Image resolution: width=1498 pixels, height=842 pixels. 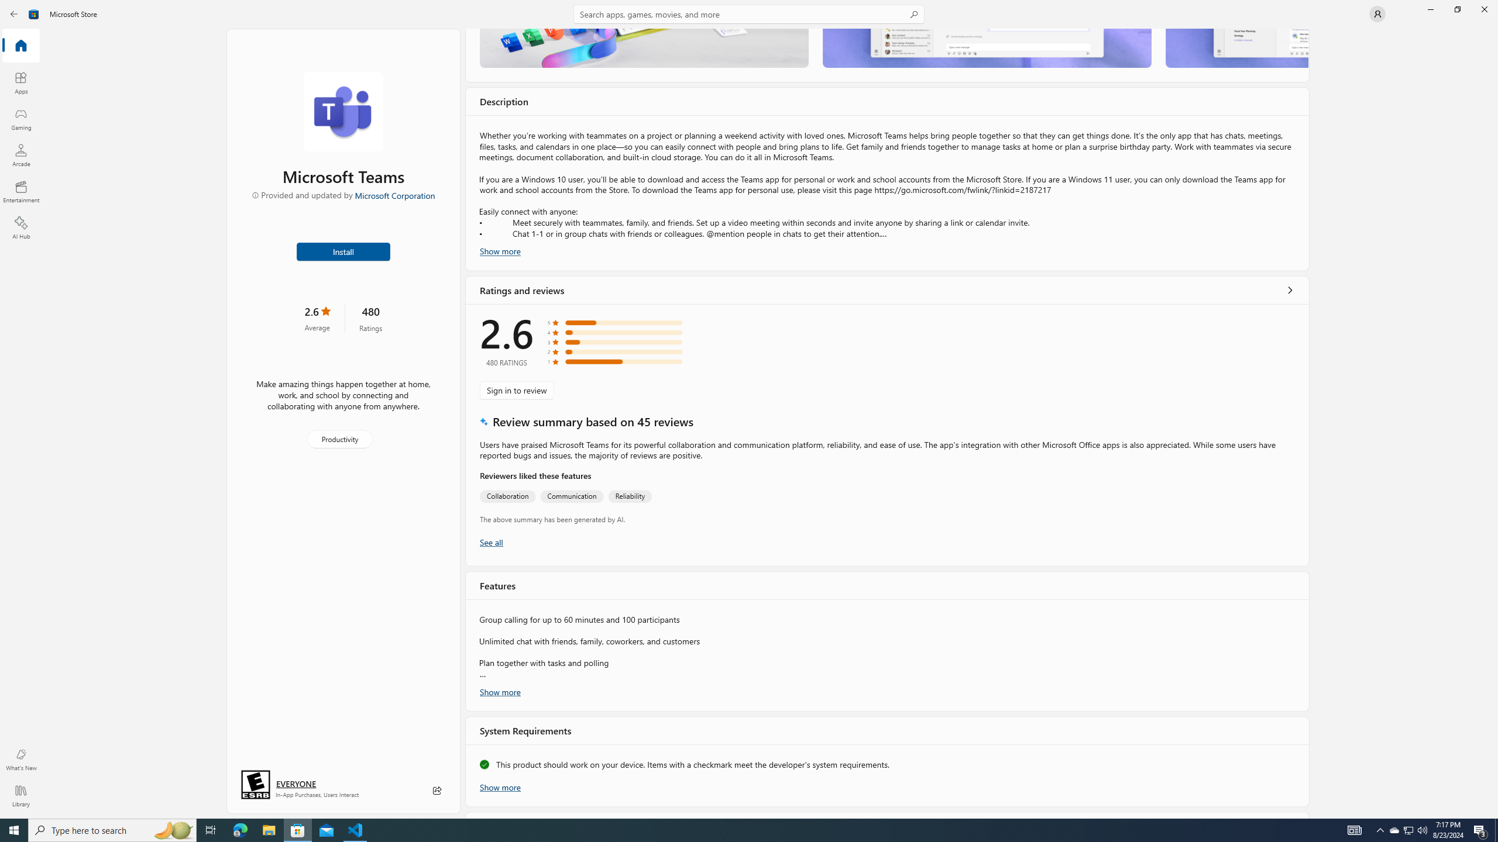 I want to click on 2.6 stars. Click to skip to ratings and reviews, so click(x=317, y=318).